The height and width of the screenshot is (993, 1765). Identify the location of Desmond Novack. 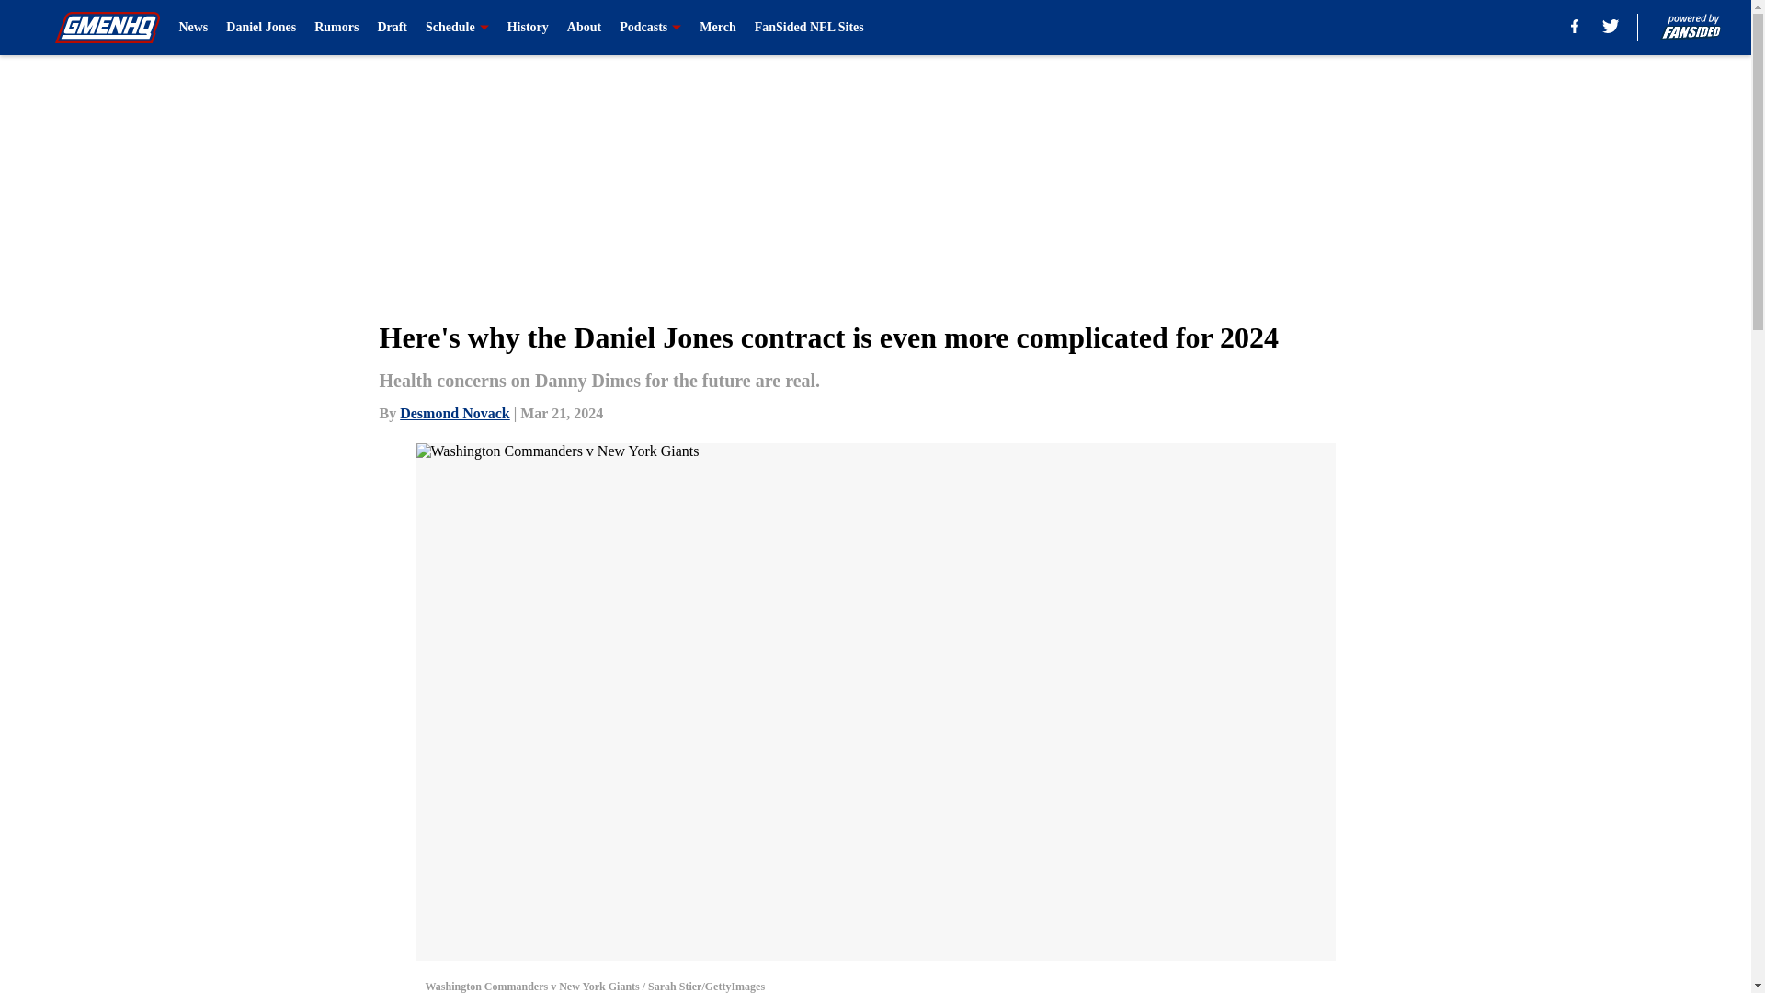
(454, 412).